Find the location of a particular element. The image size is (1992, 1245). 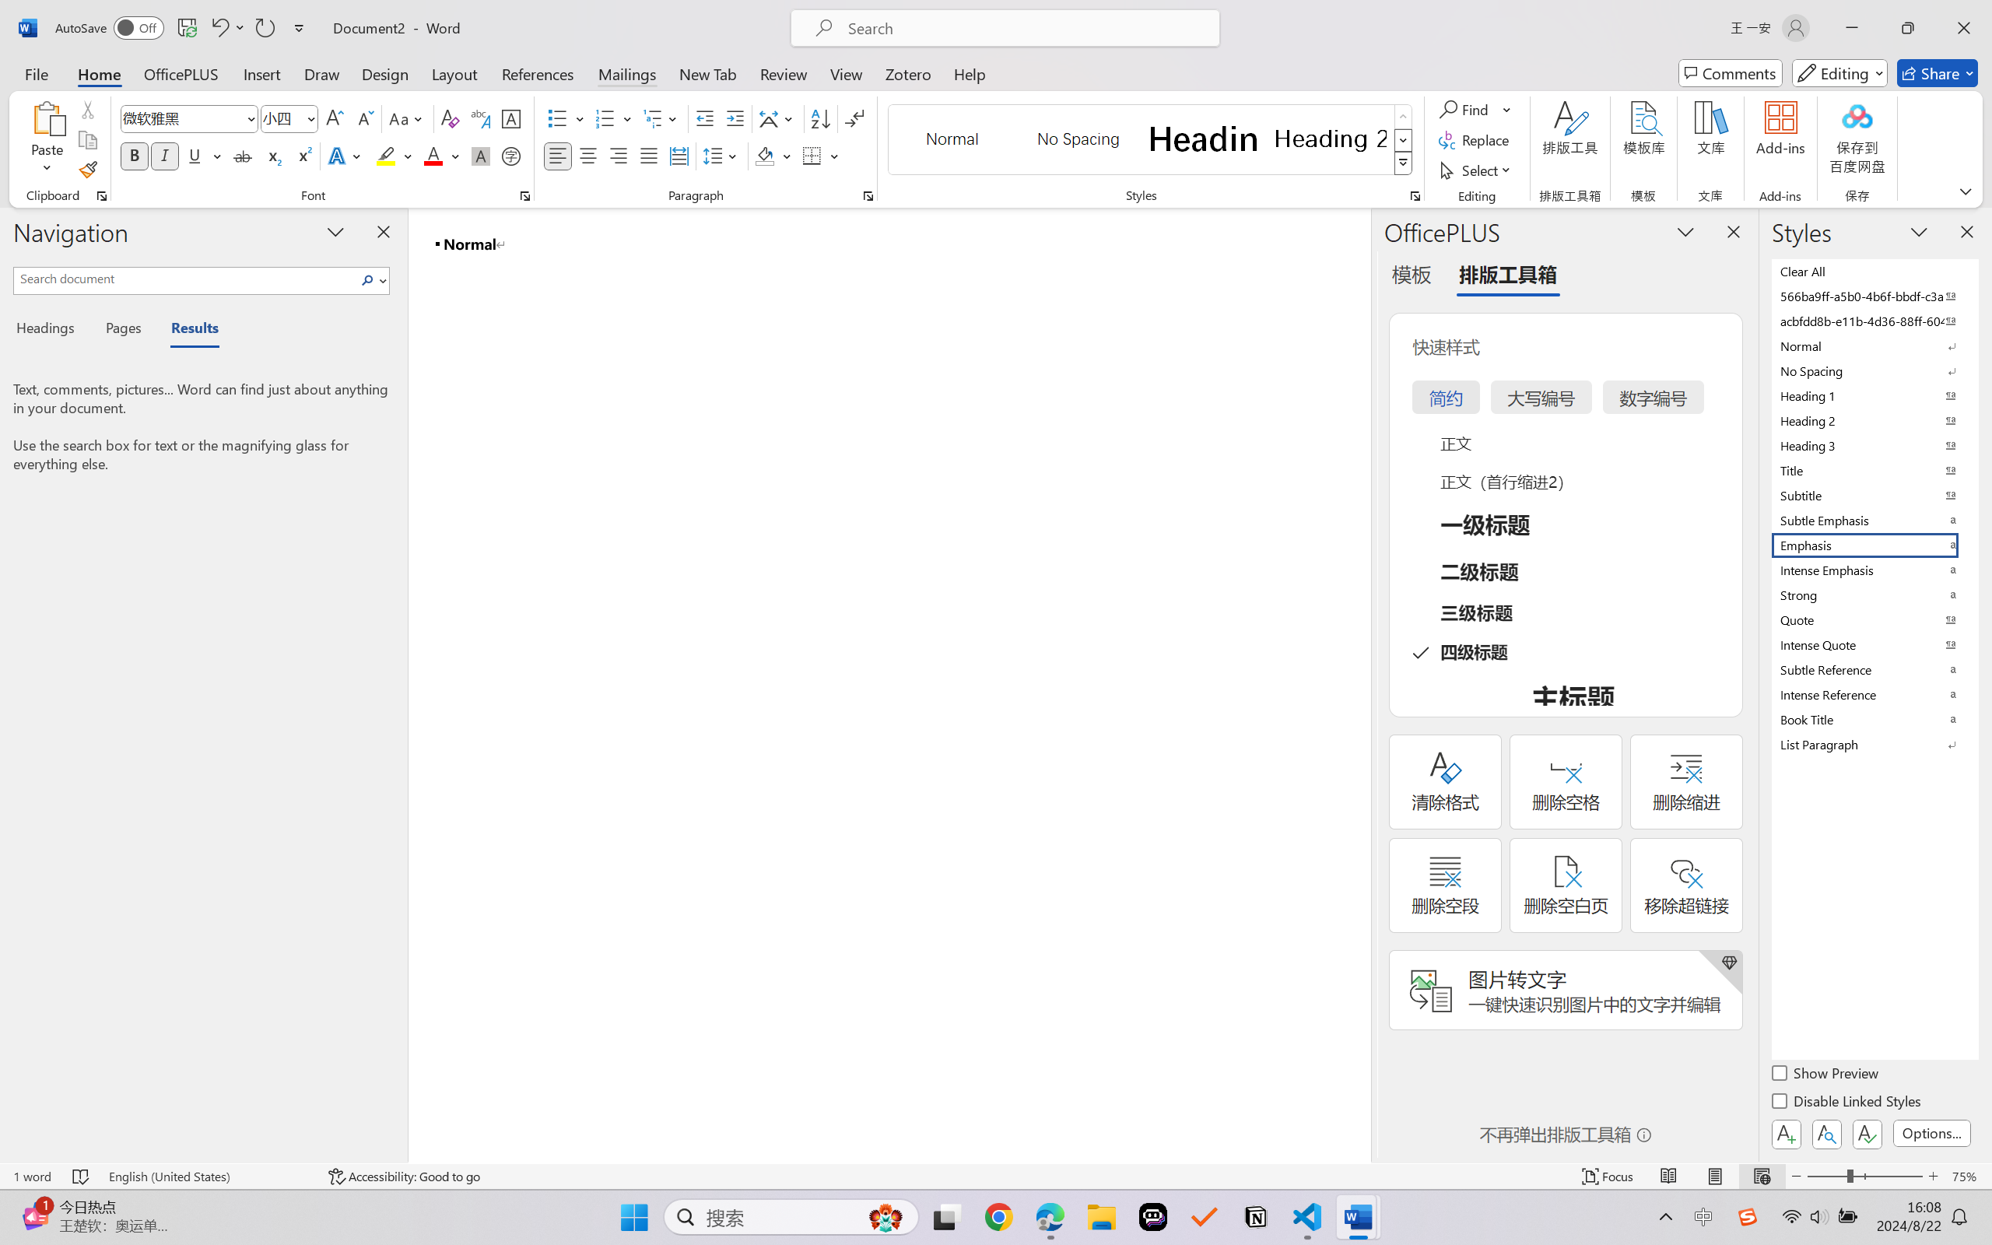

Pages is located at coordinates (122, 330).